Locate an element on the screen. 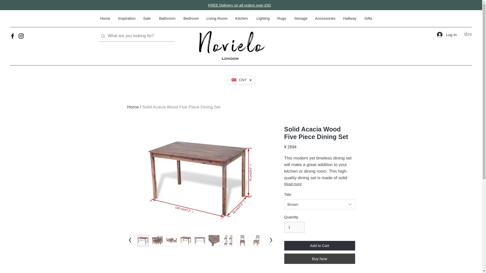 This screenshot has width=486, height=273. Lighting is located at coordinates (262, 18).